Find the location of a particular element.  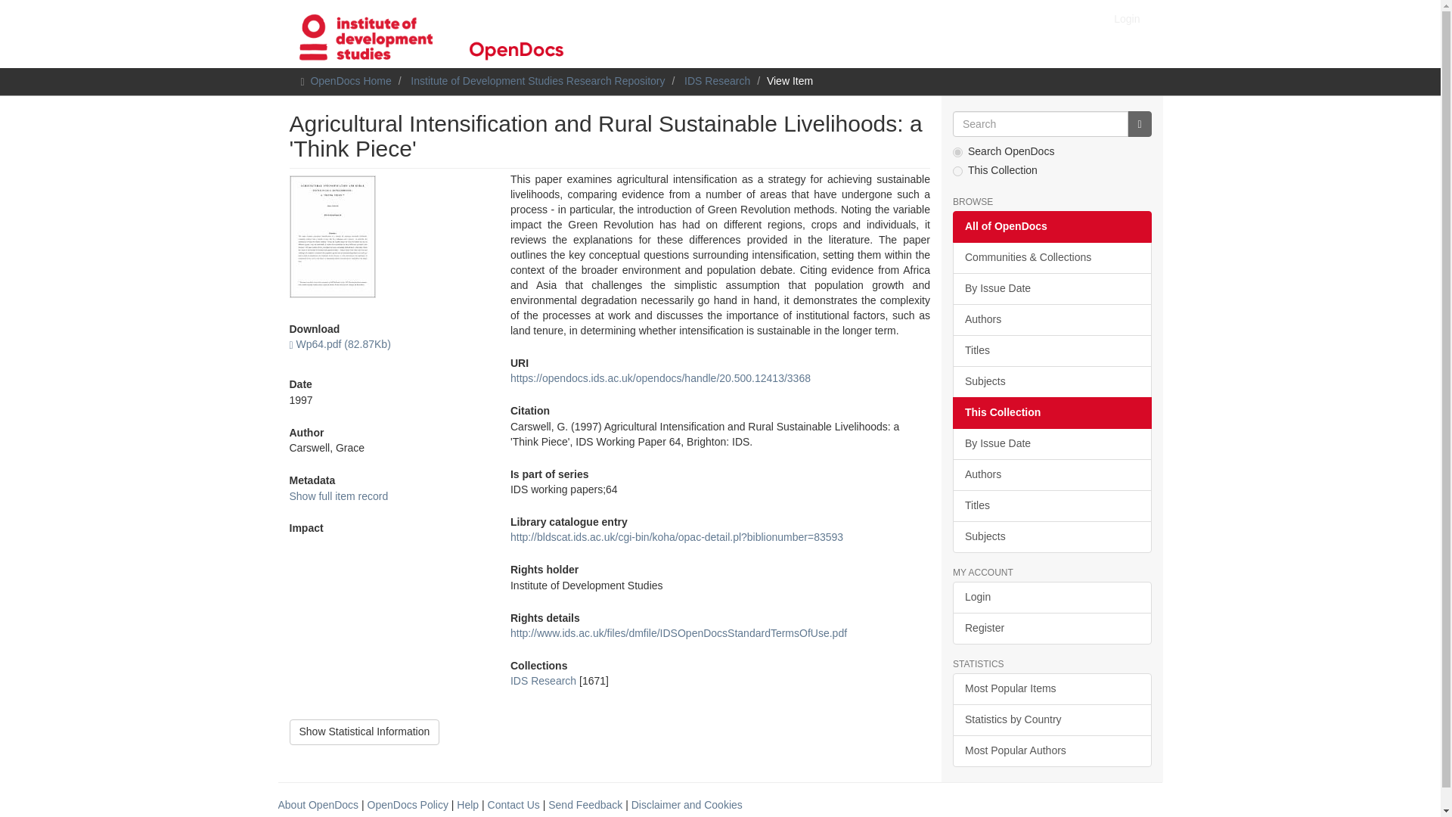

Show Statistical Information is located at coordinates (365, 732).